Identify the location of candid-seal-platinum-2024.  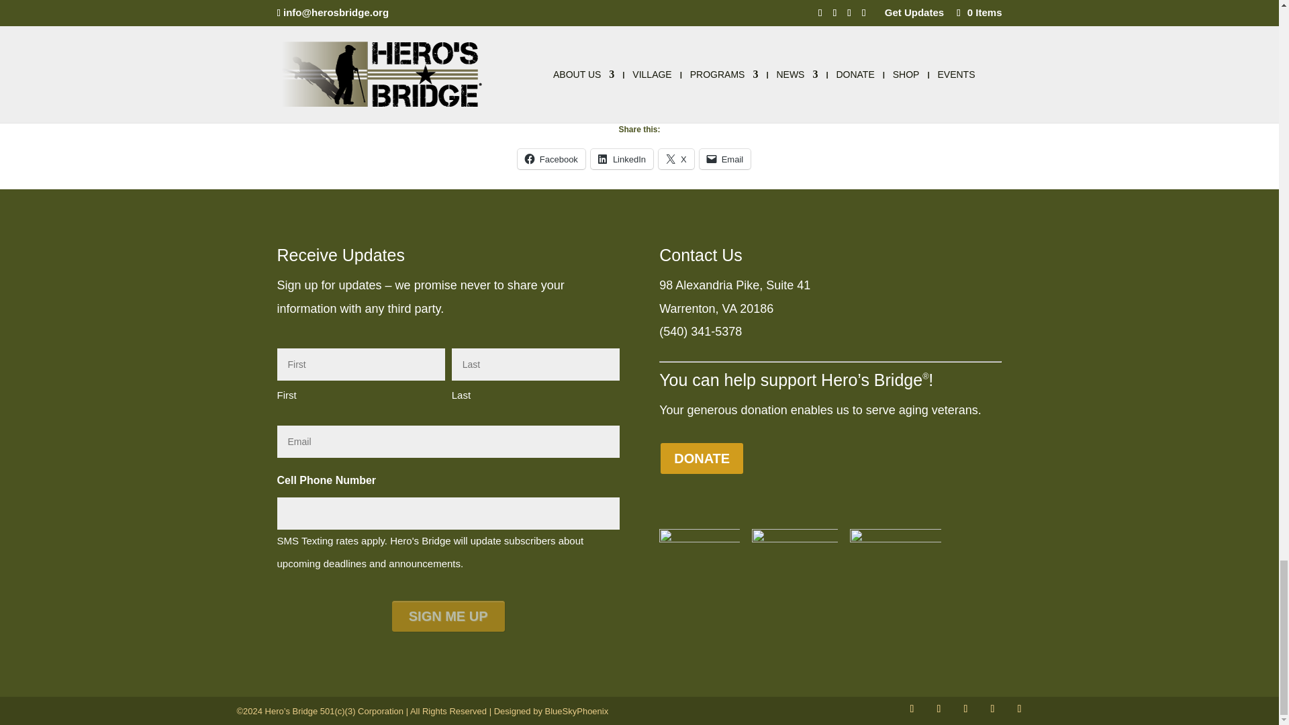
(700, 569).